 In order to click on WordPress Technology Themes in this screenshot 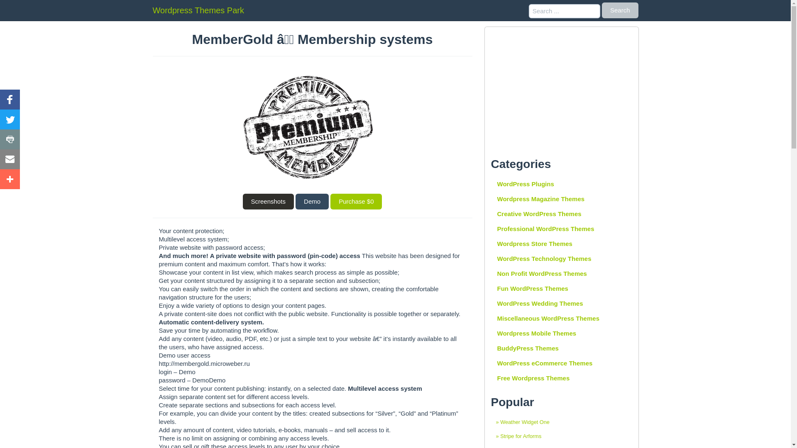, I will do `click(561, 258)`.